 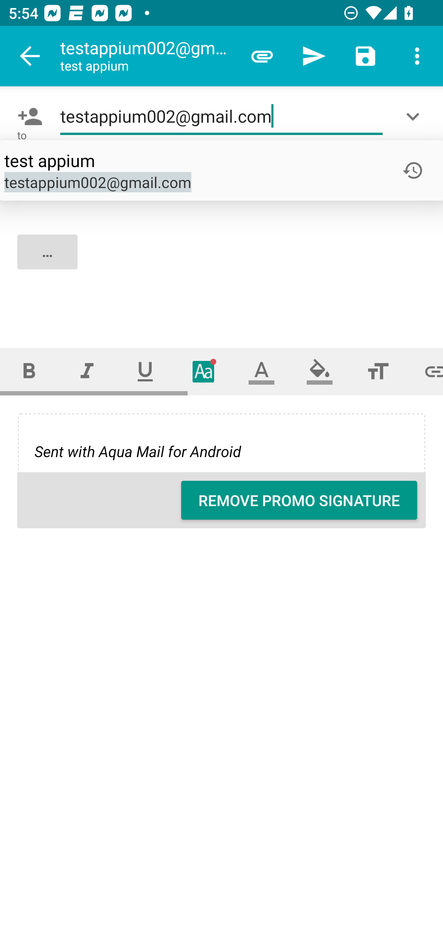 What do you see at coordinates (222, 262) in the screenshot?
I see `
…
` at bounding box center [222, 262].